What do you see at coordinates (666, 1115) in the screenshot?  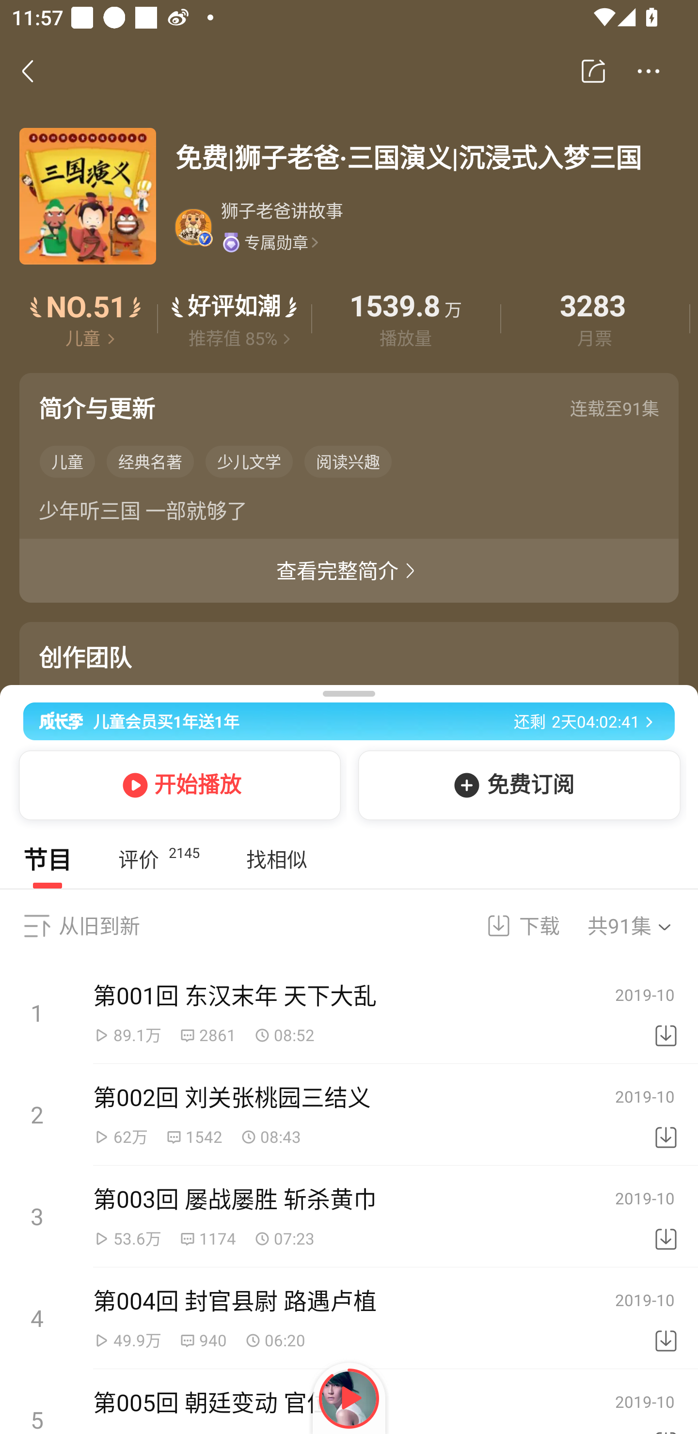 I see `下载` at bounding box center [666, 1115].